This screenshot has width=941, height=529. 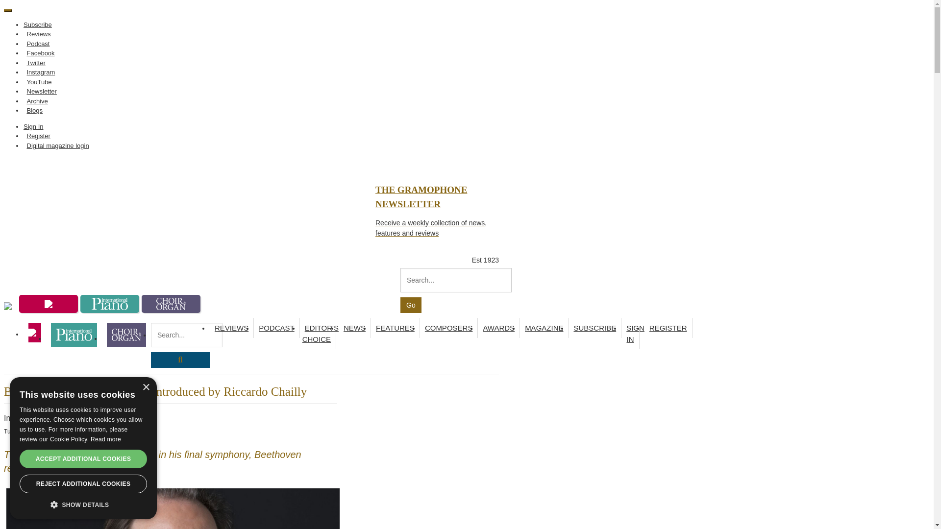 What do you see at coordinates (594, 328) in the screenshot?
I see `SUBSCRIBE` at bounding box center [594, 328].